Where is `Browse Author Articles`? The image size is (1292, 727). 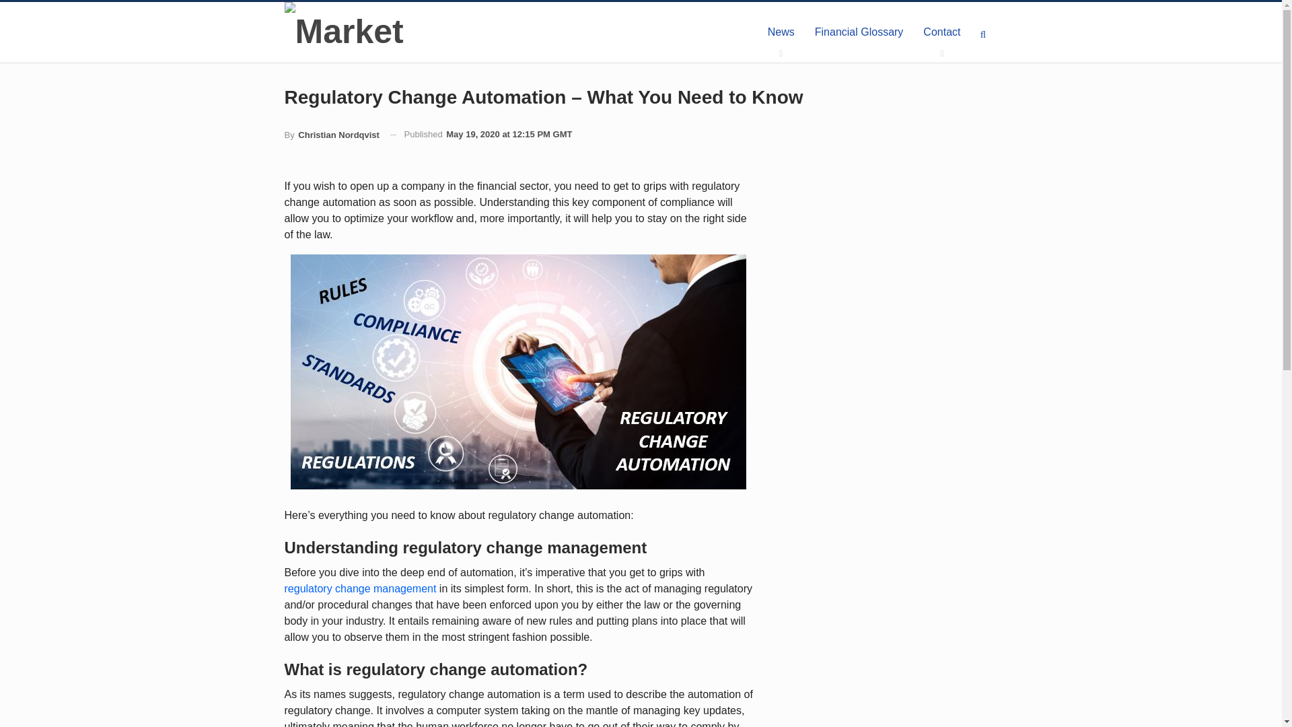
Browse Author Articles is located at coordinates (331, 135).